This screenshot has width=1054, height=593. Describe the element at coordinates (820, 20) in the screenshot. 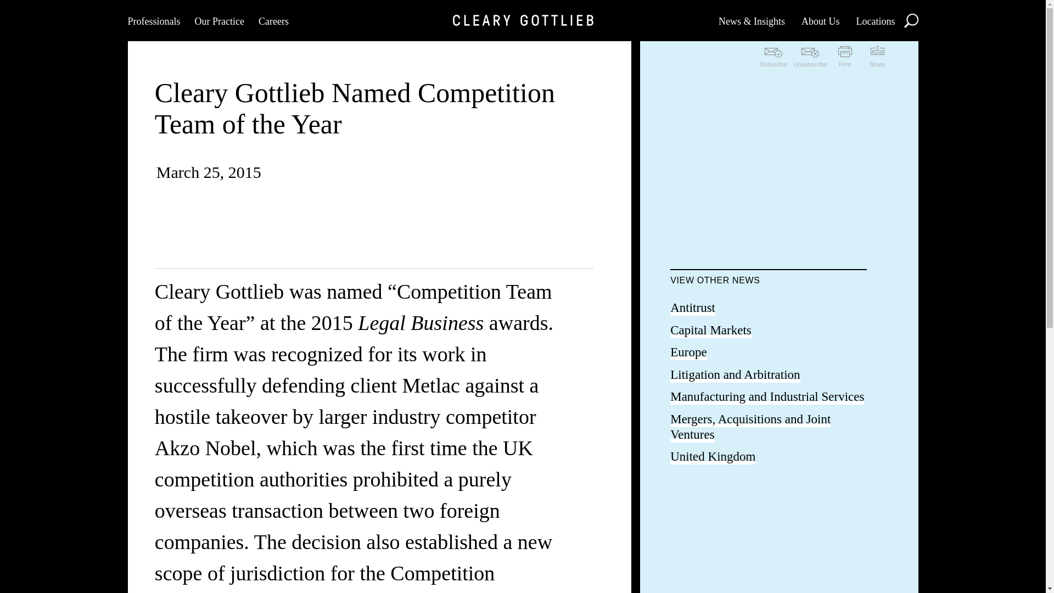

I see `About Us` at that location.